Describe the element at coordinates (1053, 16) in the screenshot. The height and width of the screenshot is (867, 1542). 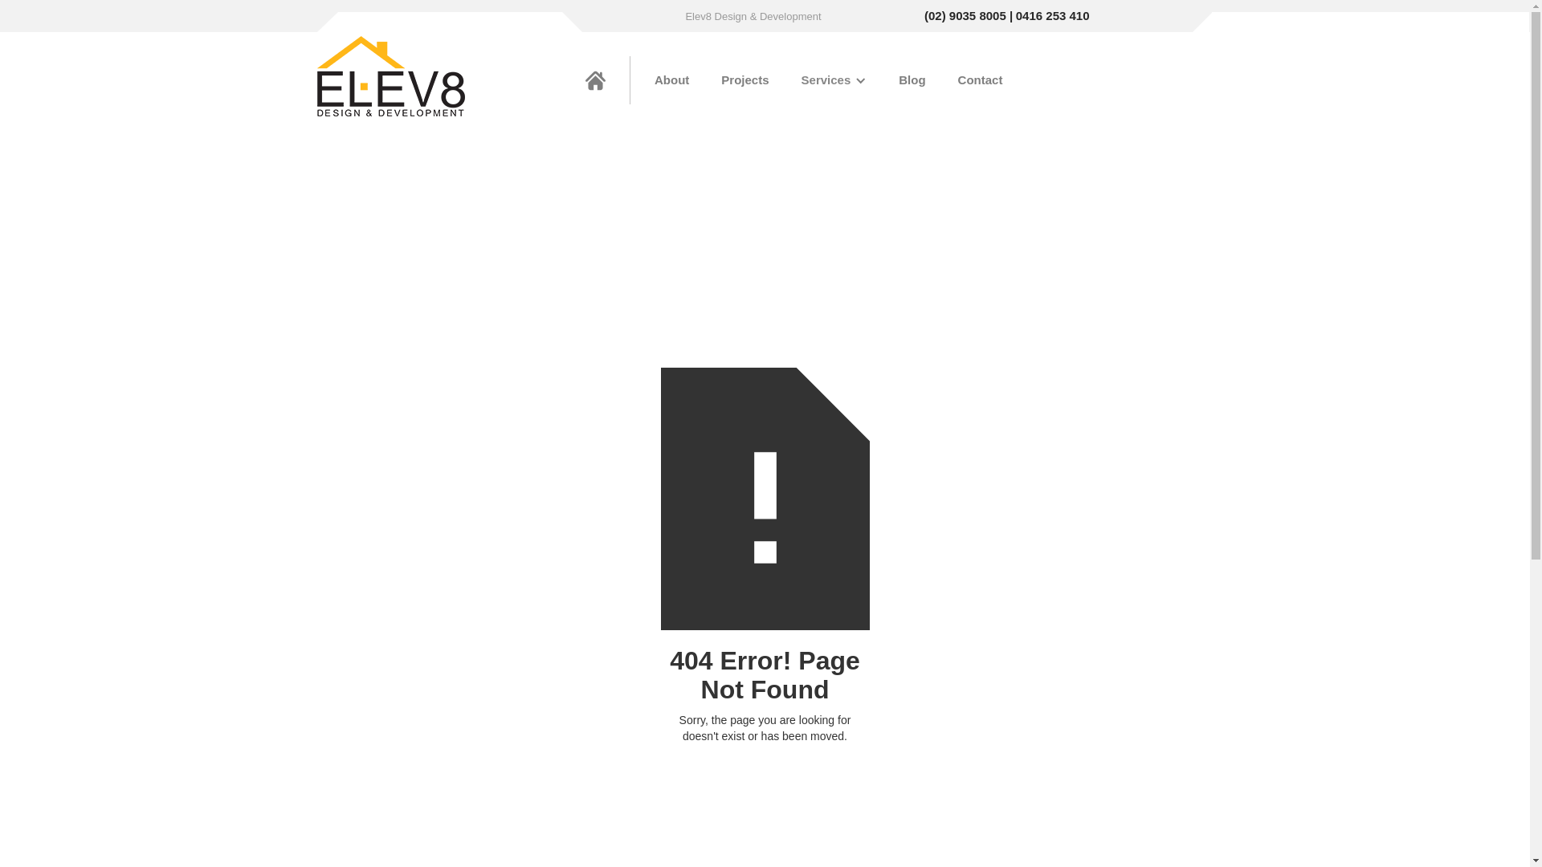
I see `0416 253 410` at that location.